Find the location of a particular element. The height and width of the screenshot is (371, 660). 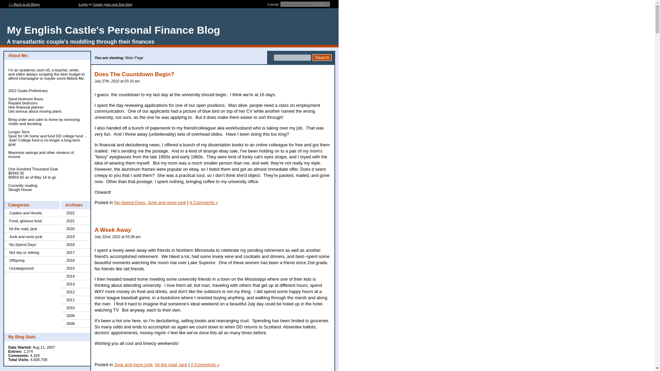

2020 is located at coordinates (76, 229).